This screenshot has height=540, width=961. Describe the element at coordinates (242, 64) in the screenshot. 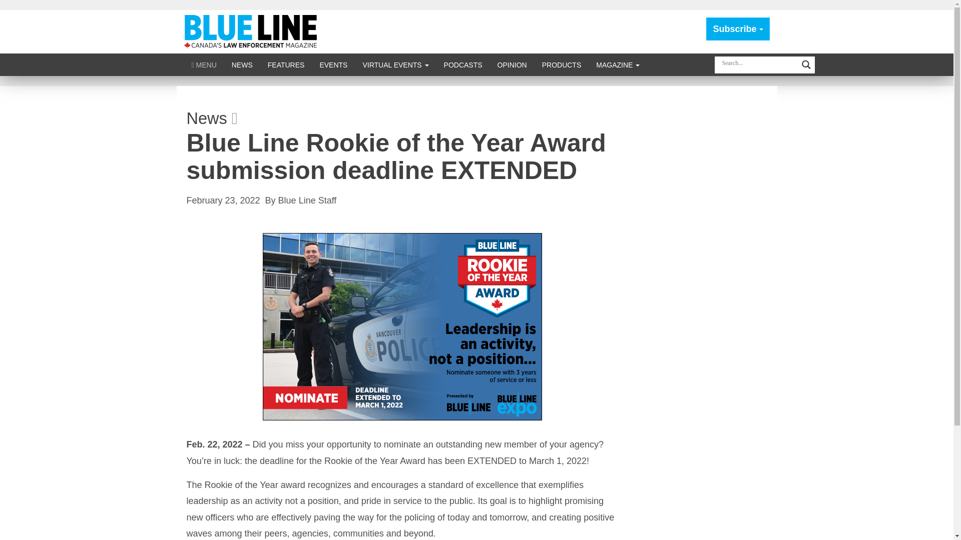

I see `NEWS` at that location.